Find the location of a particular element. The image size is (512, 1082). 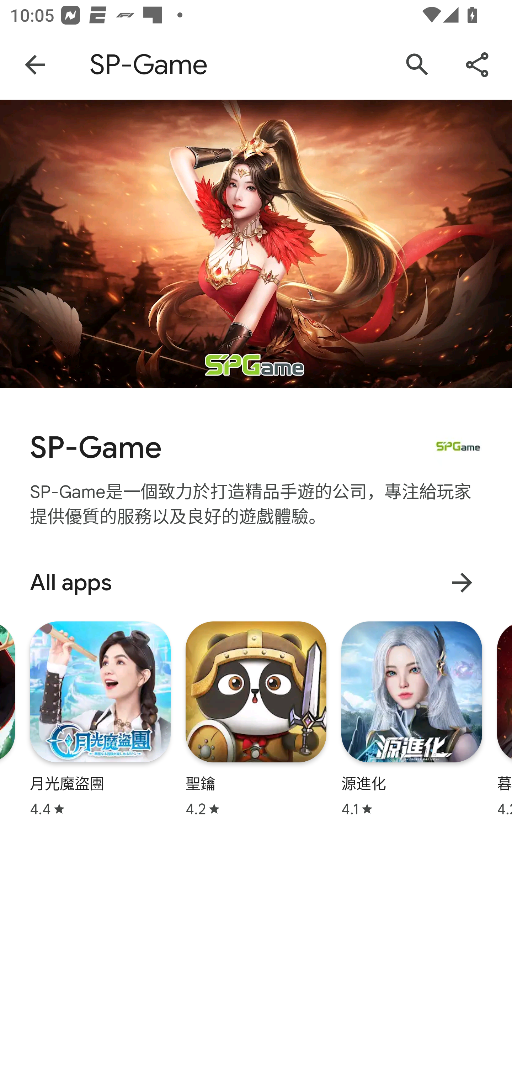

More results for All apps is located at coordinates (462, 582).